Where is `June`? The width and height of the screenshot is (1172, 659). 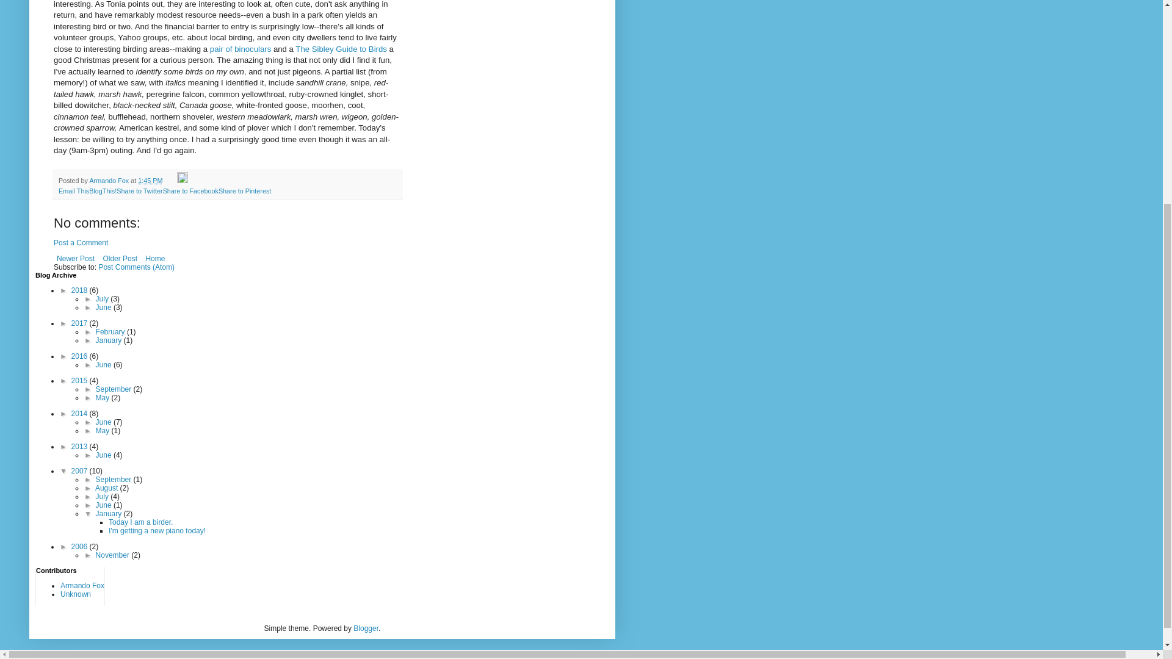
June is located at coordinates (105, 307).